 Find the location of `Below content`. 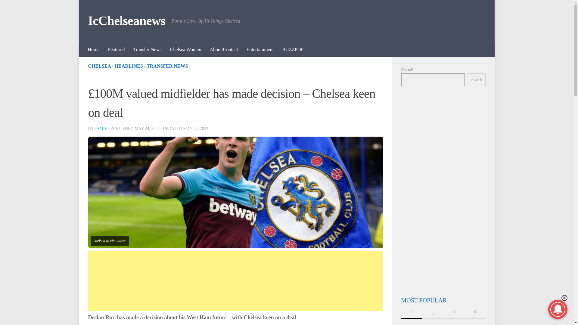

Below content is located at coordinates (101, 8).